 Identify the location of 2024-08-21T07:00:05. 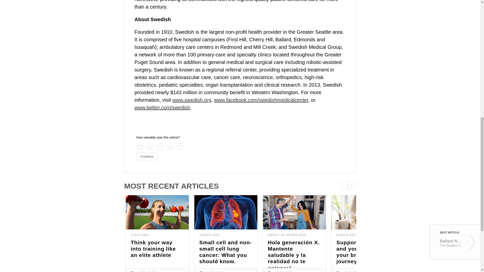
(140, 235).